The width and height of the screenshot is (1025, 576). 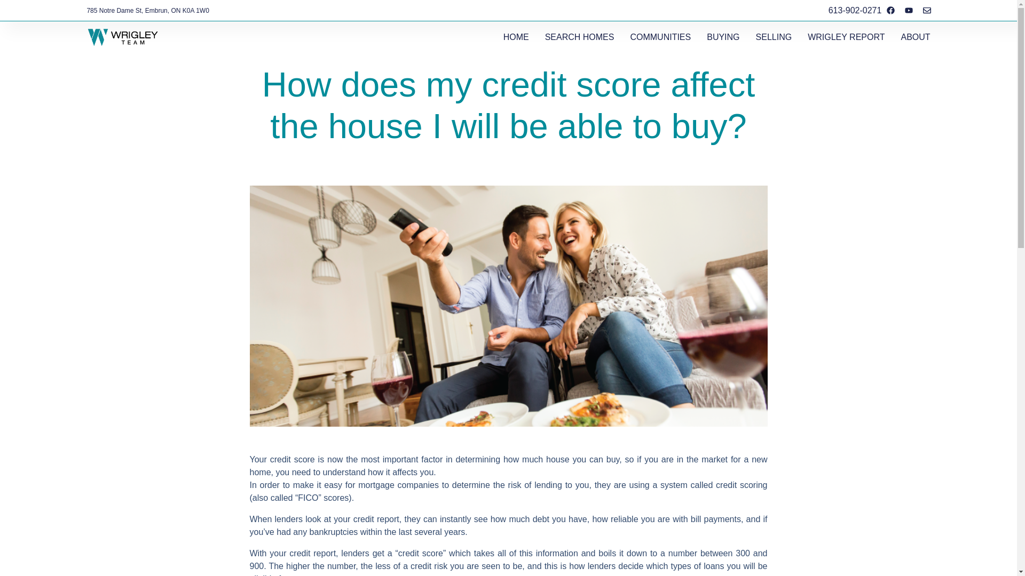 I want to click on COMMUNITIES, so click(x=660, y=37).